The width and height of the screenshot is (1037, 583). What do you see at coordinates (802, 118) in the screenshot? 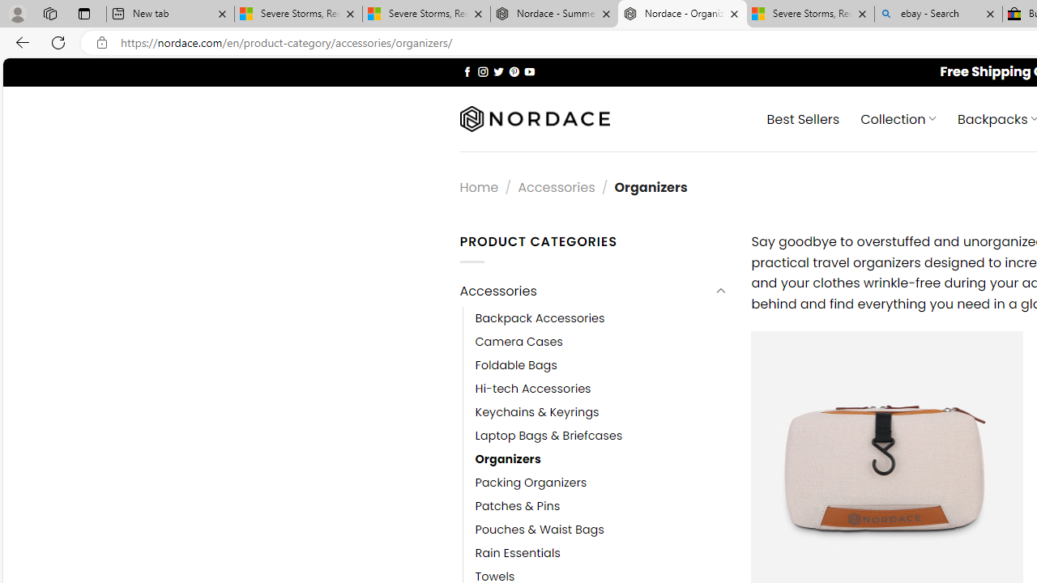
I see `  Best Sellers` at bounding box center [802, 118].